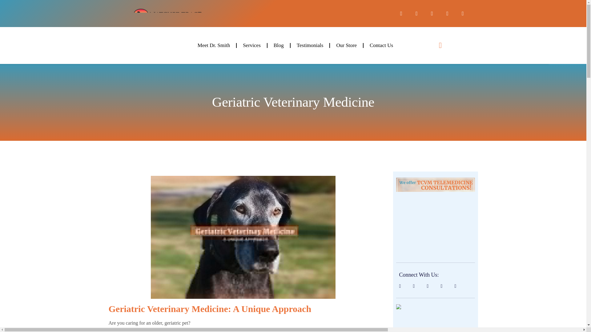 The image size is (591, 332). I want to click on Blog, so click(279, 45).